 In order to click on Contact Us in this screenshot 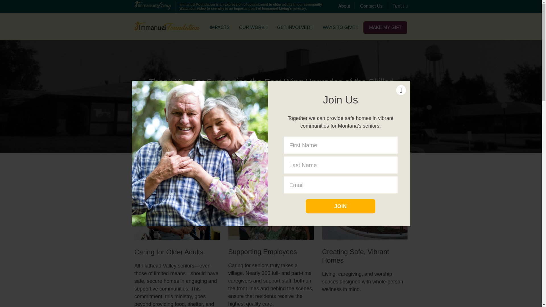, I will do `click(371, 6)`.